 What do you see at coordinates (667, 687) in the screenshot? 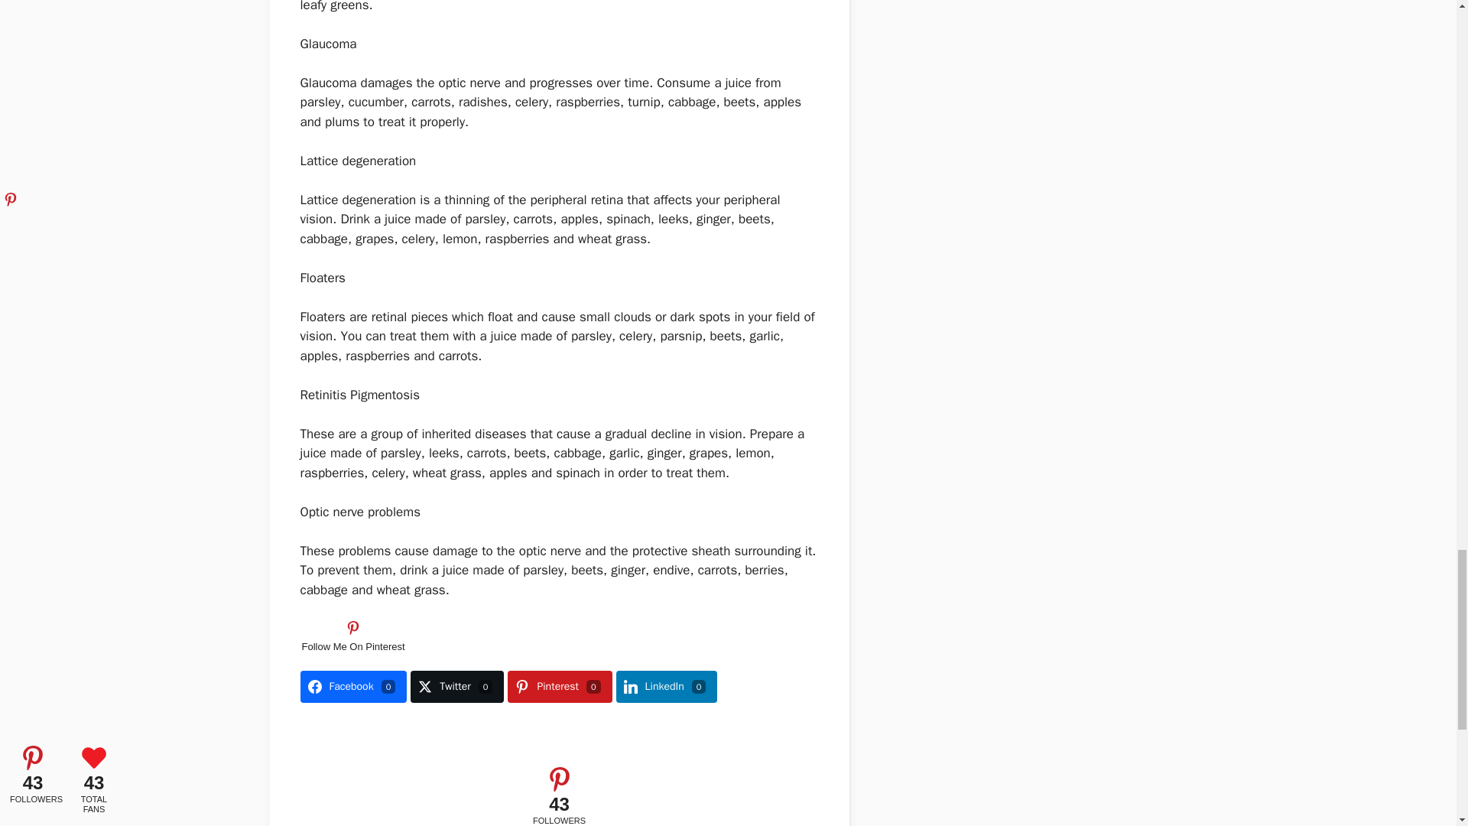
I see `Share on LinkedIn` at bounding box center [667, 687].